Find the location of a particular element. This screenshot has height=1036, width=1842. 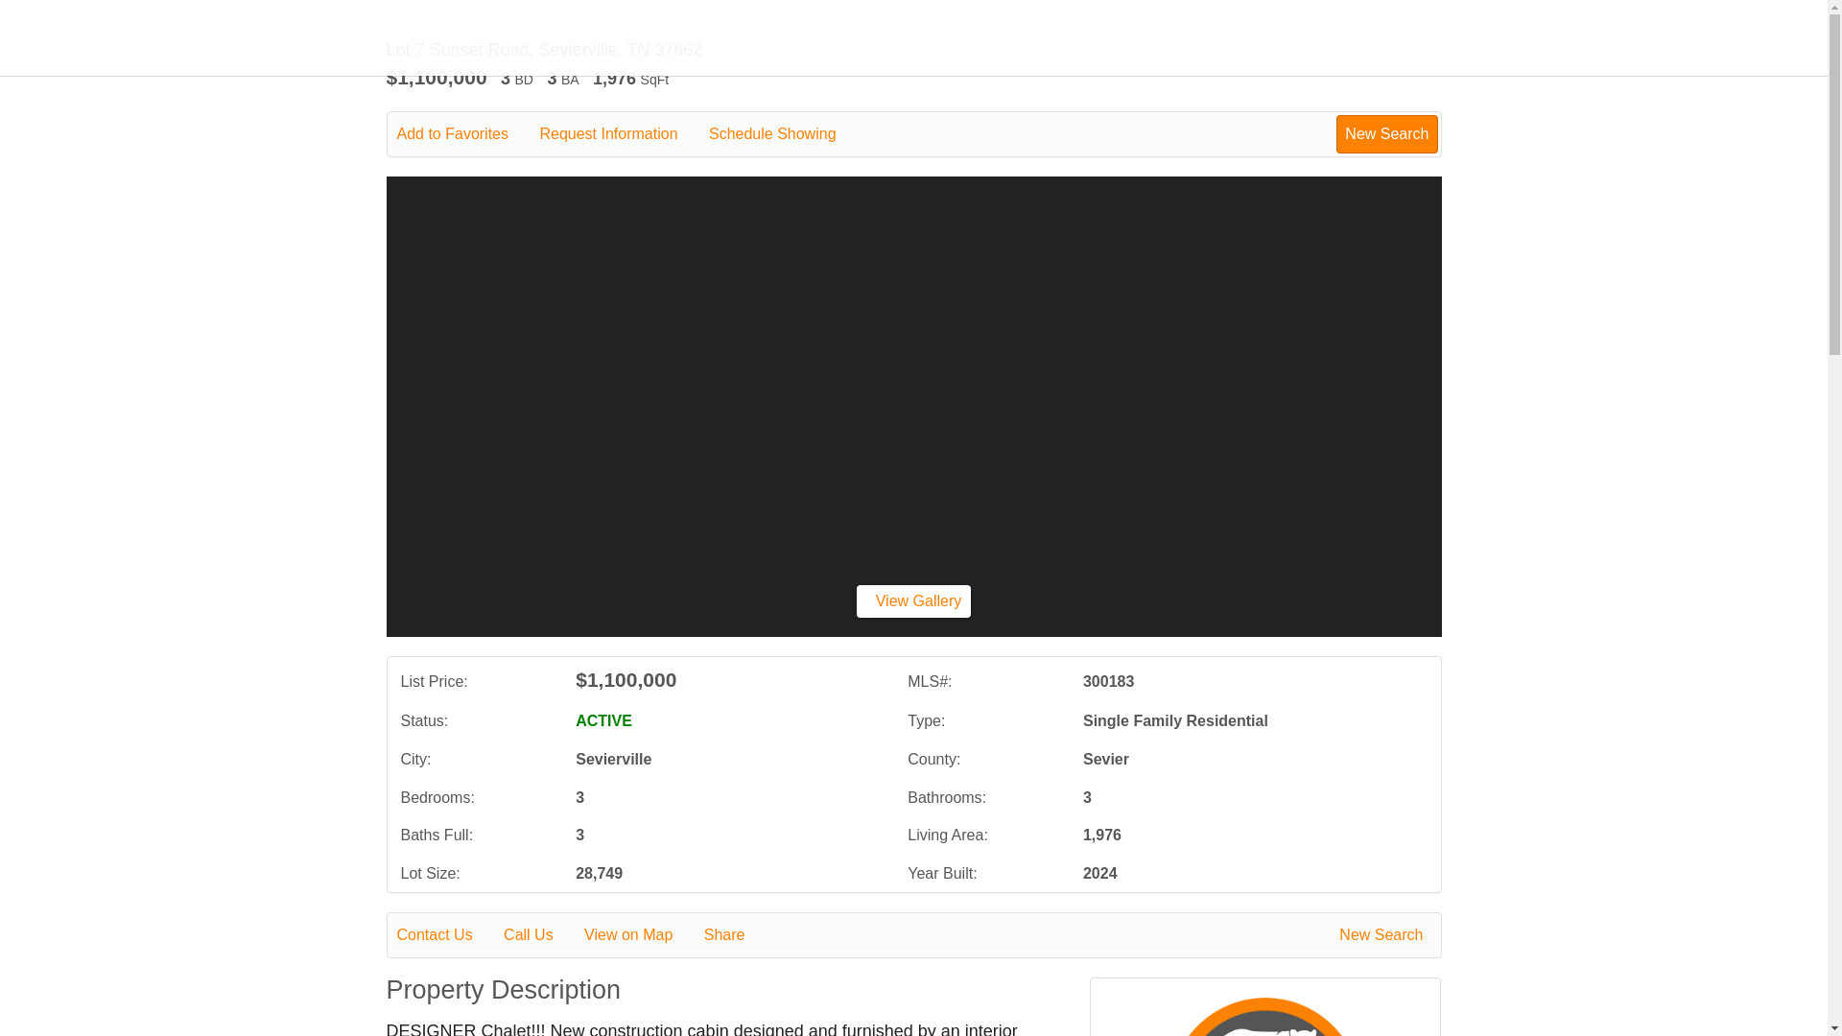

View on Map is located at coordinates (641, 935).